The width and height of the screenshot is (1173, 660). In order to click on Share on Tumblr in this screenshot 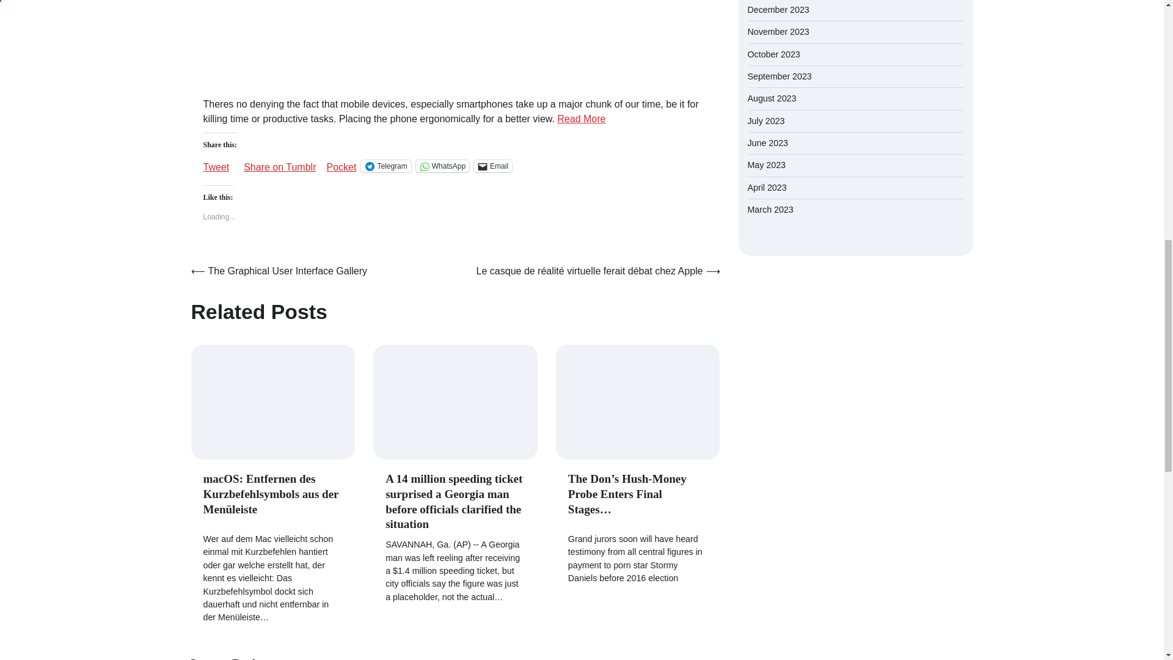, I will do `click(280, 163)`.